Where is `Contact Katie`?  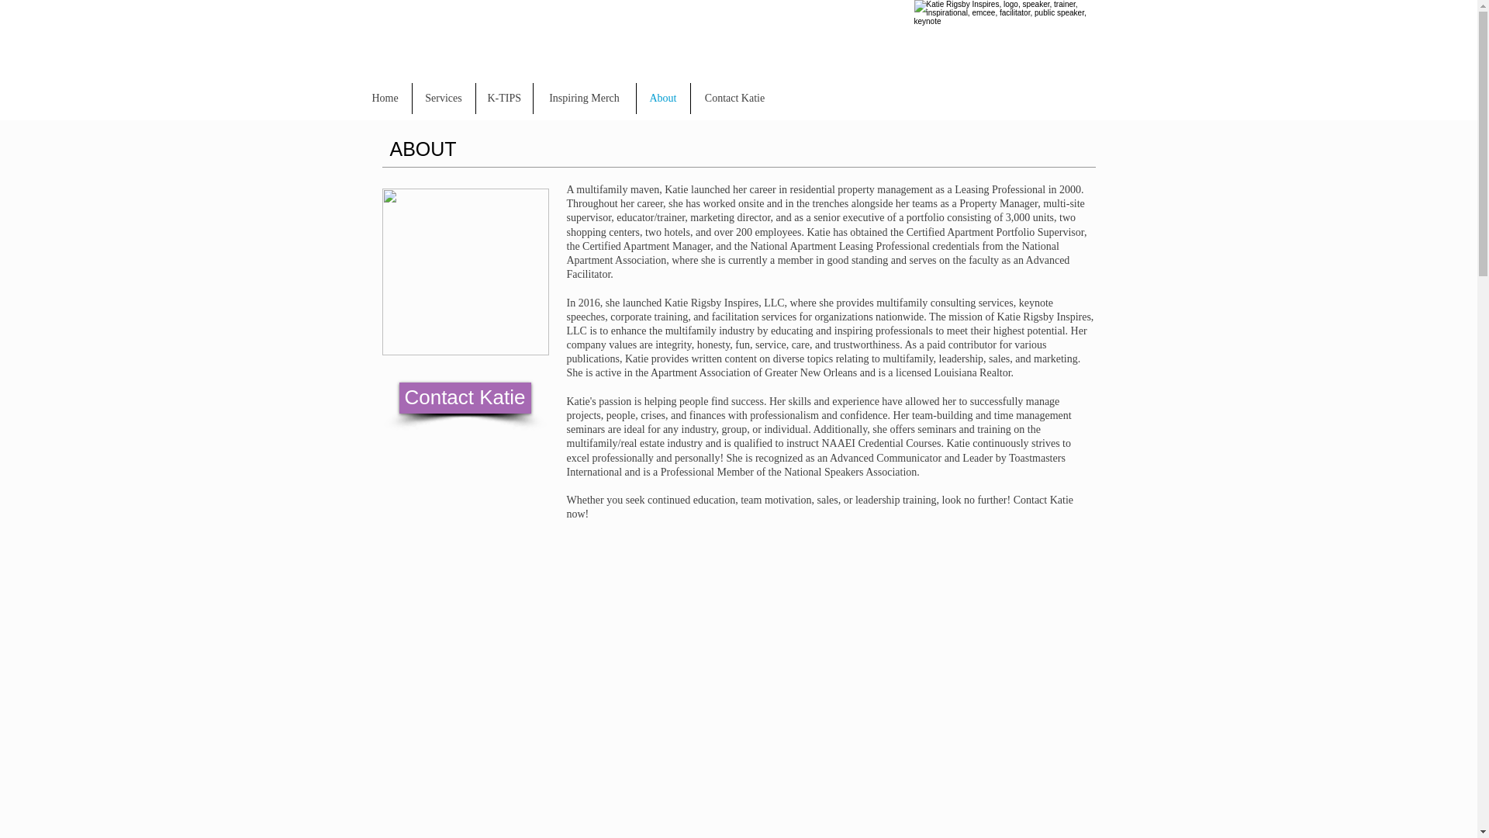 Contact Katie is located at coordinates (734, 98).